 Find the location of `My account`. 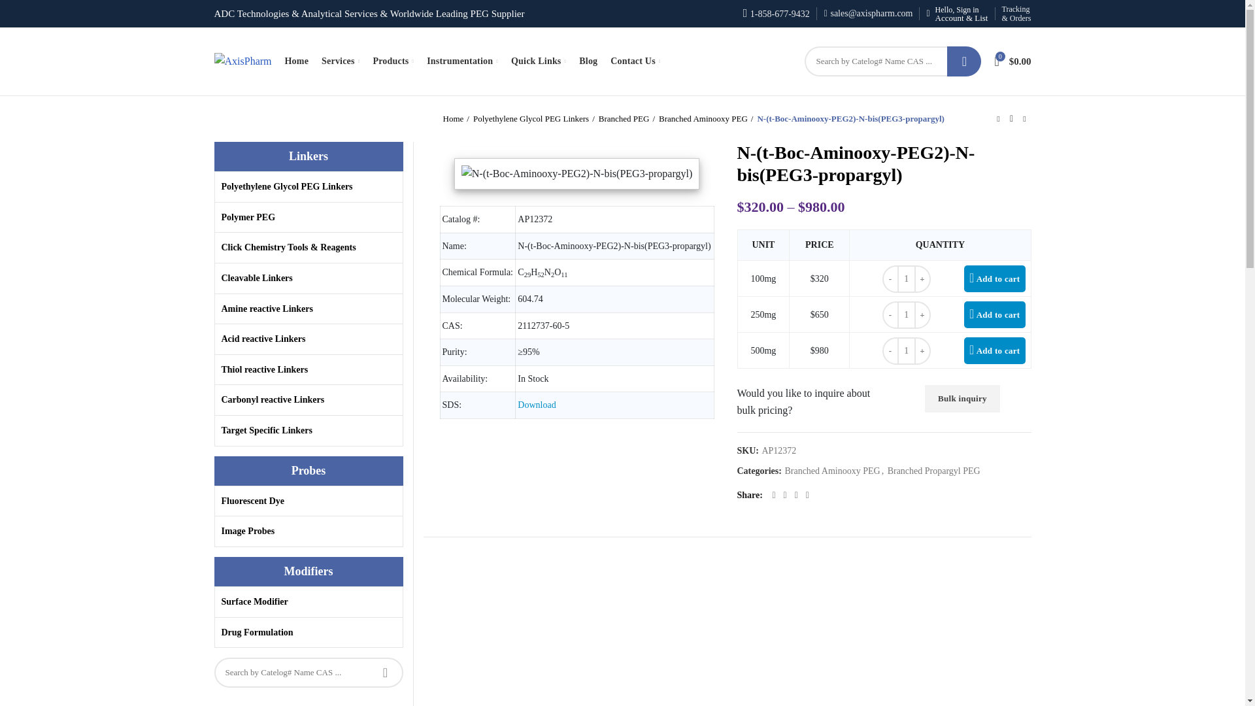

My account is located at coordinates (957, 14).